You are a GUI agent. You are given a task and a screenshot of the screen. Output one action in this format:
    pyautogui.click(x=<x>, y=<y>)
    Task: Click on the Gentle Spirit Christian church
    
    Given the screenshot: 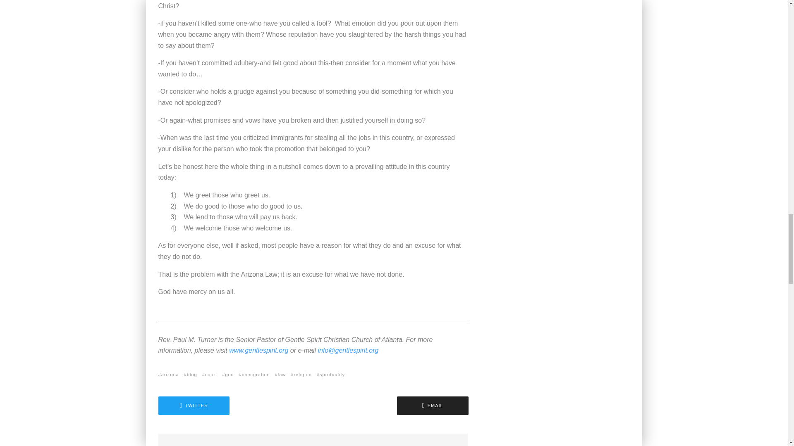 What is the action you would take?
    pyautogui.click(x=258, y=350)
    